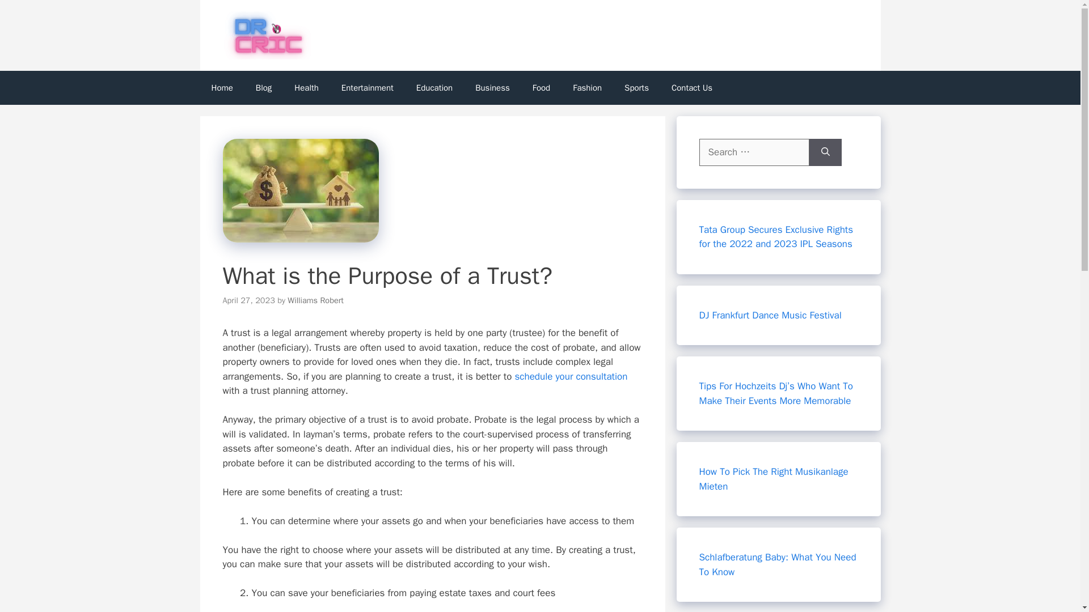 This screenshot has height=612, width=1089. Describe the element at coordinates (315, 300) in the screenshot. I see `Williams Robert` at that location.